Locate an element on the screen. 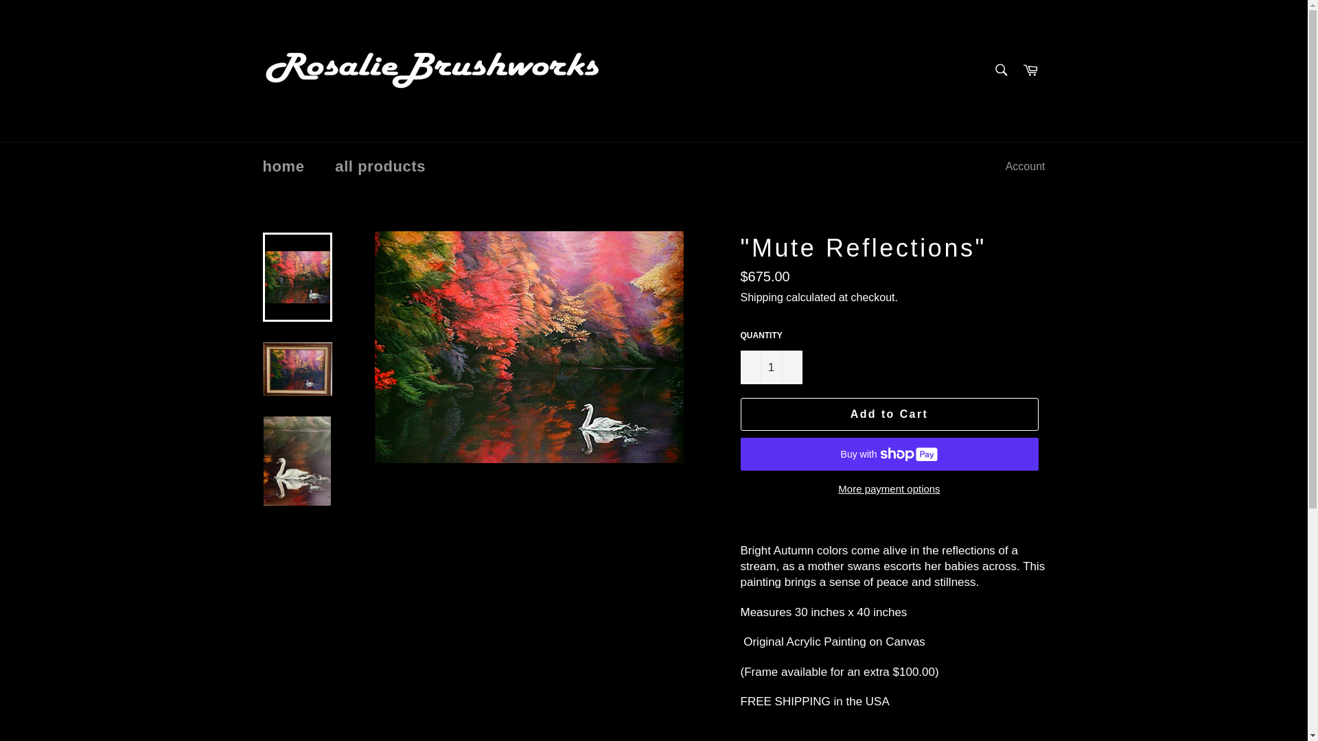  Add to Cart is located at coordinates (888, 414).